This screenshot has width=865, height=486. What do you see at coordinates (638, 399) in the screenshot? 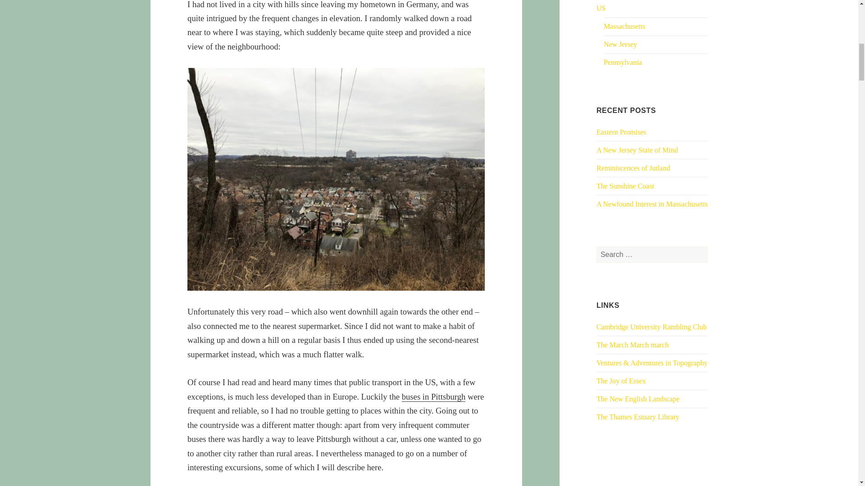
I see `The New English Landscape` at bounding box center [638, 399].